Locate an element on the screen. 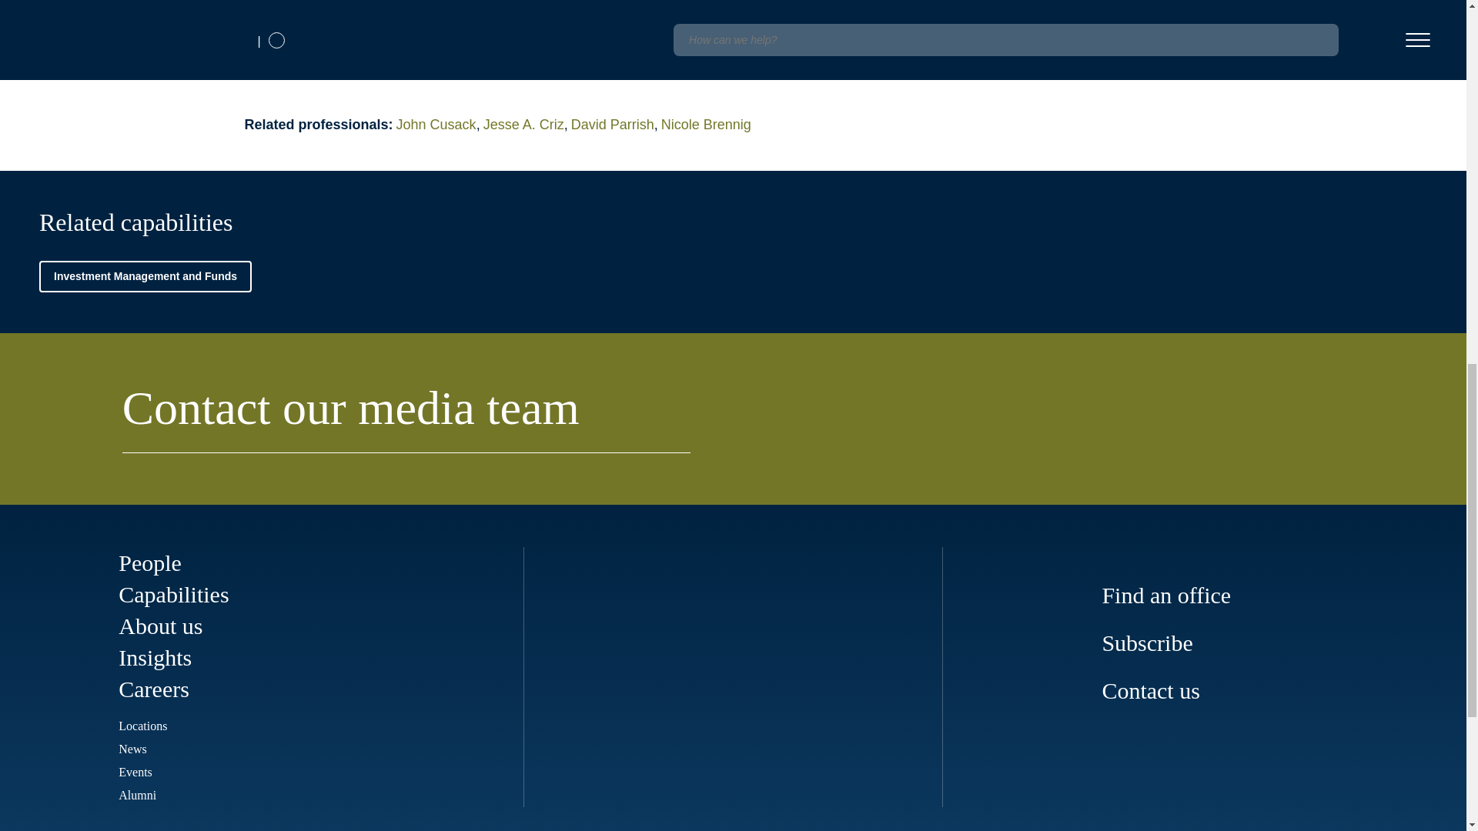 The image size is (1478, 831). News is located at coordinates (132, 749).